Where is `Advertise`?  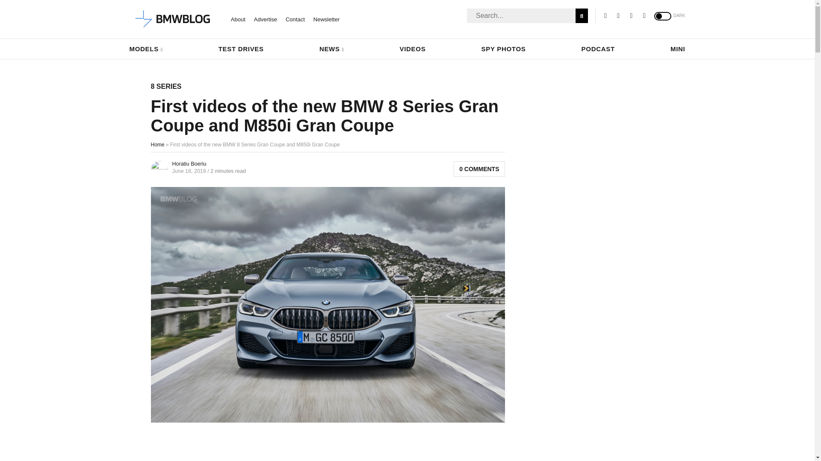
Advertise is located at coordinates (265, 19).